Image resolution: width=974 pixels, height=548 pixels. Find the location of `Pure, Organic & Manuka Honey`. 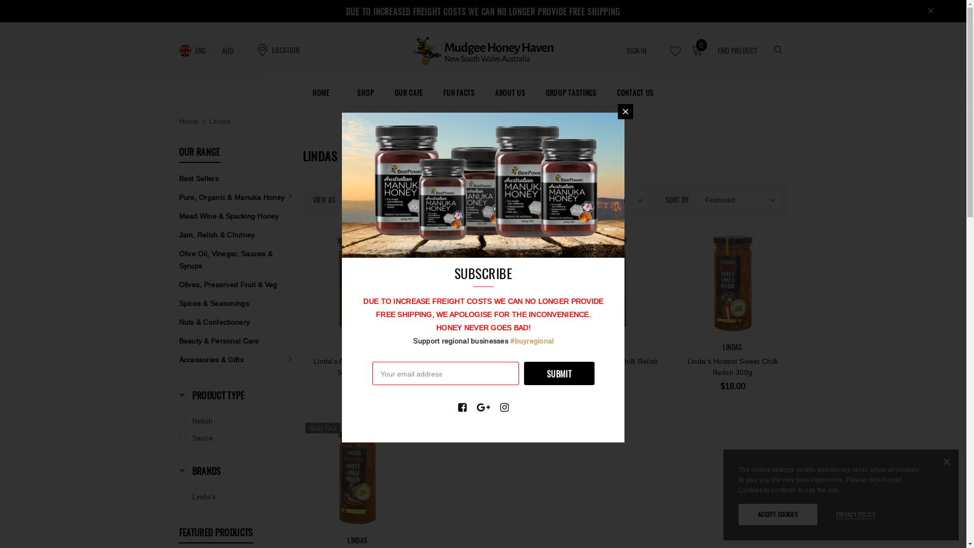

Pure, Organic & Manuka Honey is located at coordinates (231, 197).